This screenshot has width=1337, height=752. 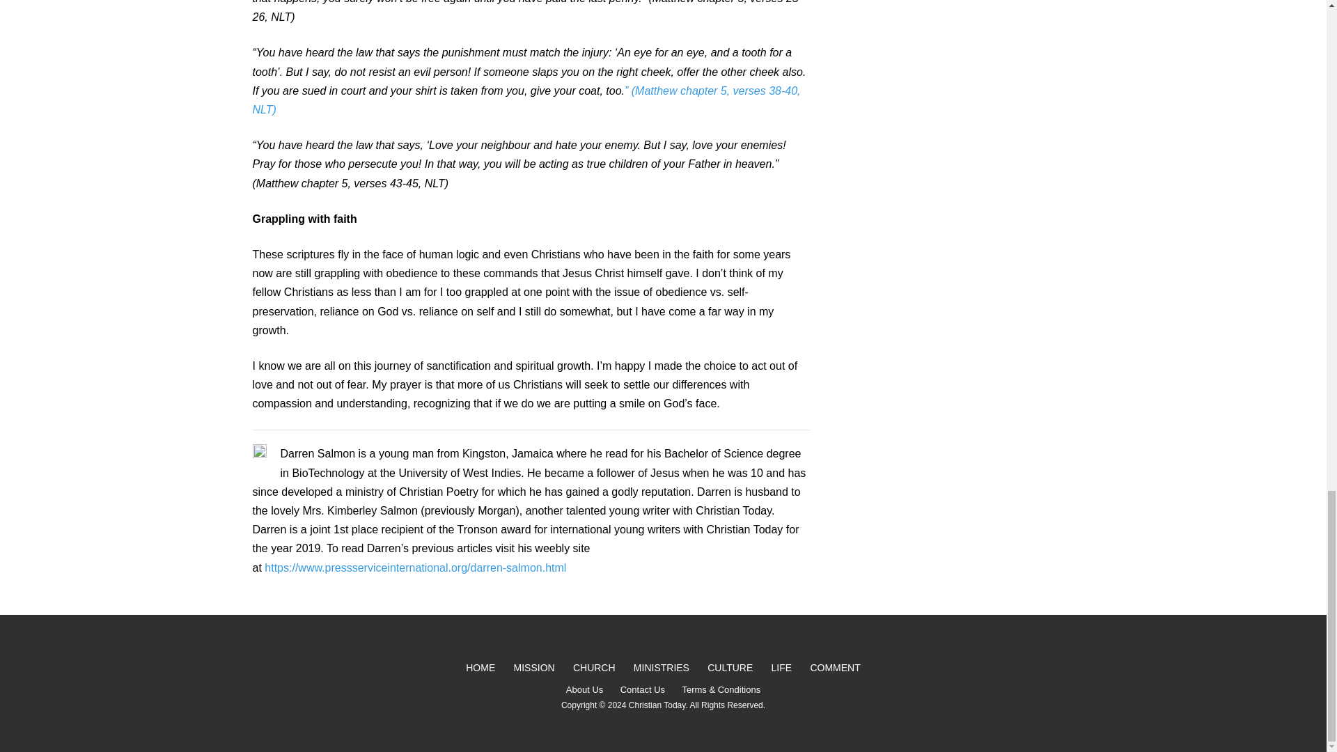 I want to click on CULTURE, so click(x=730, y=668).